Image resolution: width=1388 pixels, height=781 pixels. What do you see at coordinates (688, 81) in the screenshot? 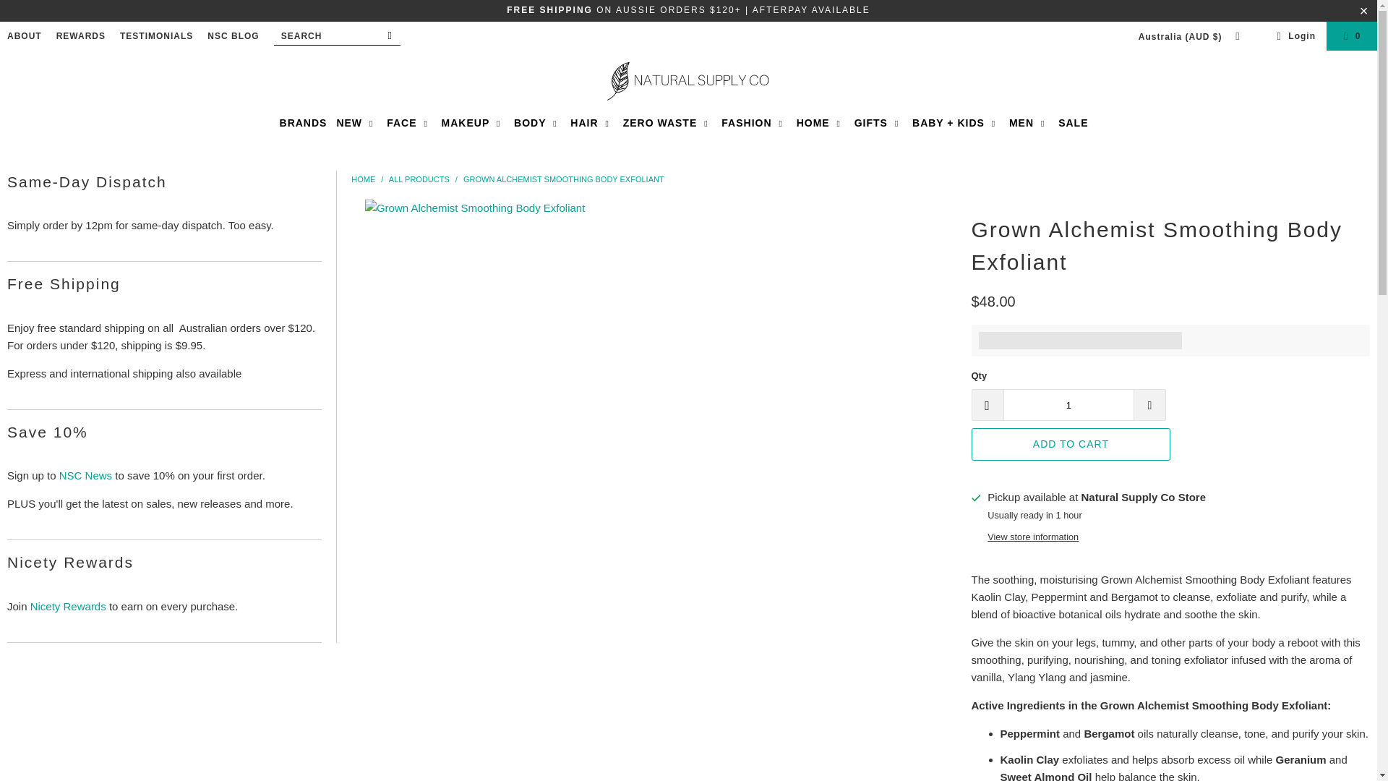
I see `Natural Supply Co` at bounding box center [688, 81].